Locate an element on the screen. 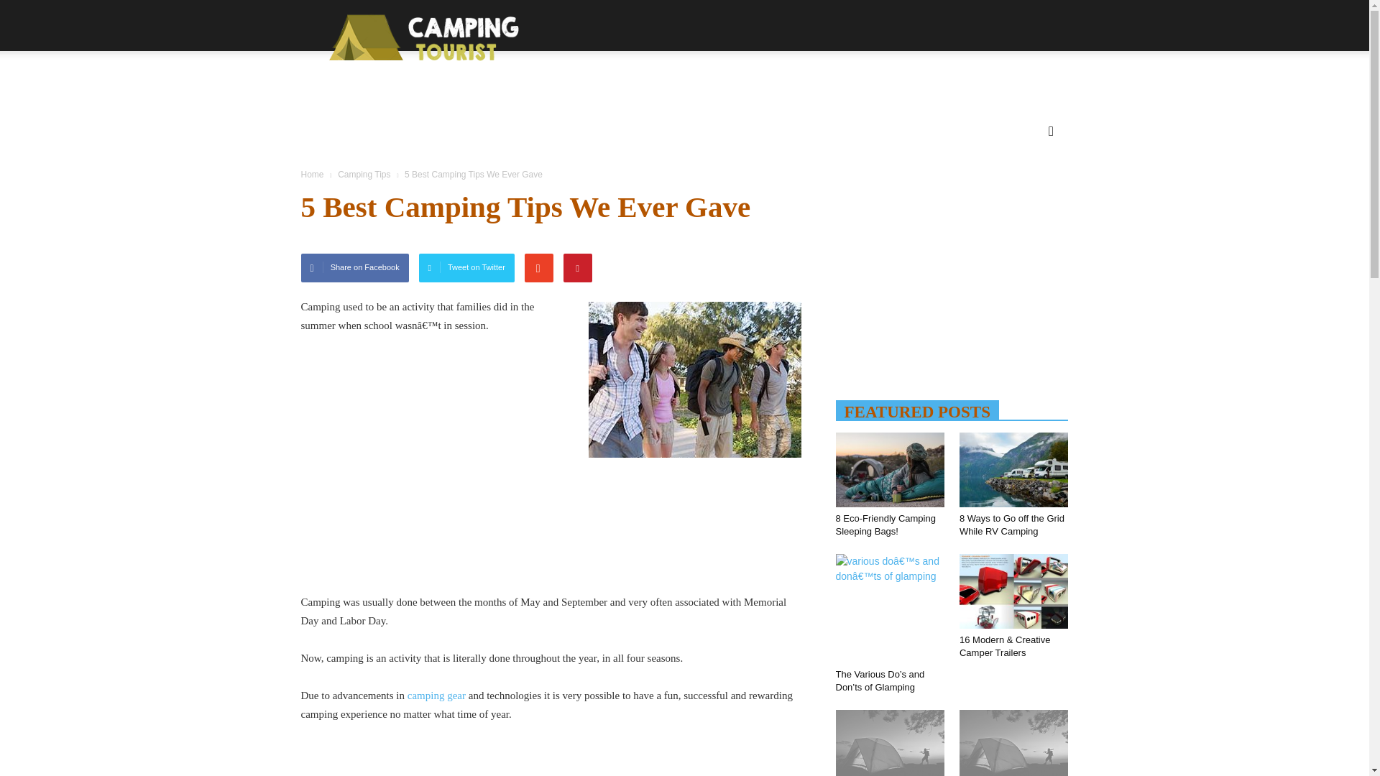 The height and width of the screenshot is (776, 1380). campingtourist.com is located at coordinates (419, 37).